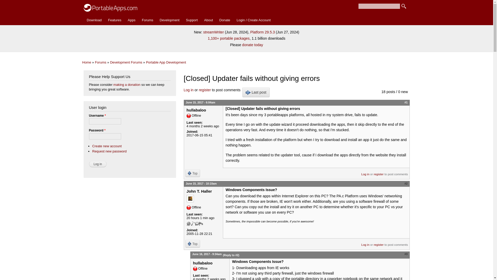 The height and width of the screenshot is (280, 497). What do you see at coordinates (208, 20) in the screenshot?
I see `About` at bounding box center [208, 20].